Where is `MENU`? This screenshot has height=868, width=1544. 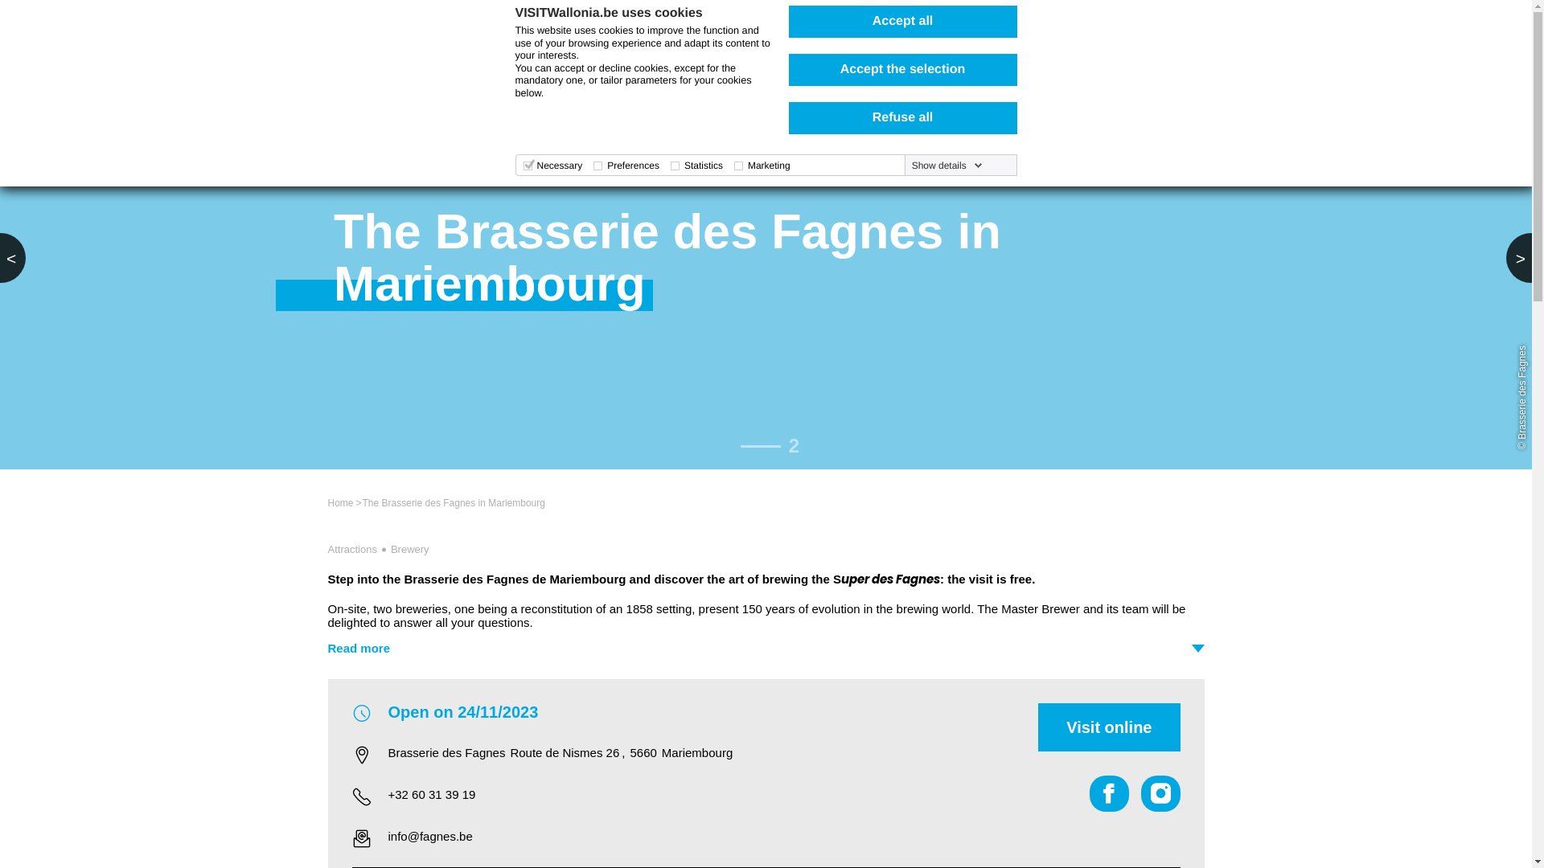
MENU is located at coordinates (1156, 23).